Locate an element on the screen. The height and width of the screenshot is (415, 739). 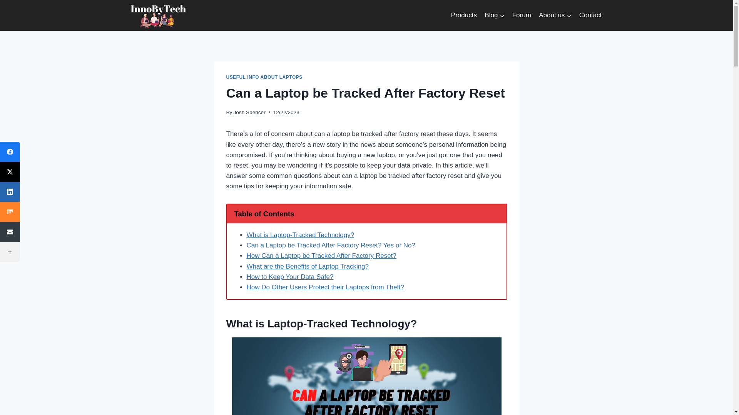
Forum is located at coordinates (522, 15).